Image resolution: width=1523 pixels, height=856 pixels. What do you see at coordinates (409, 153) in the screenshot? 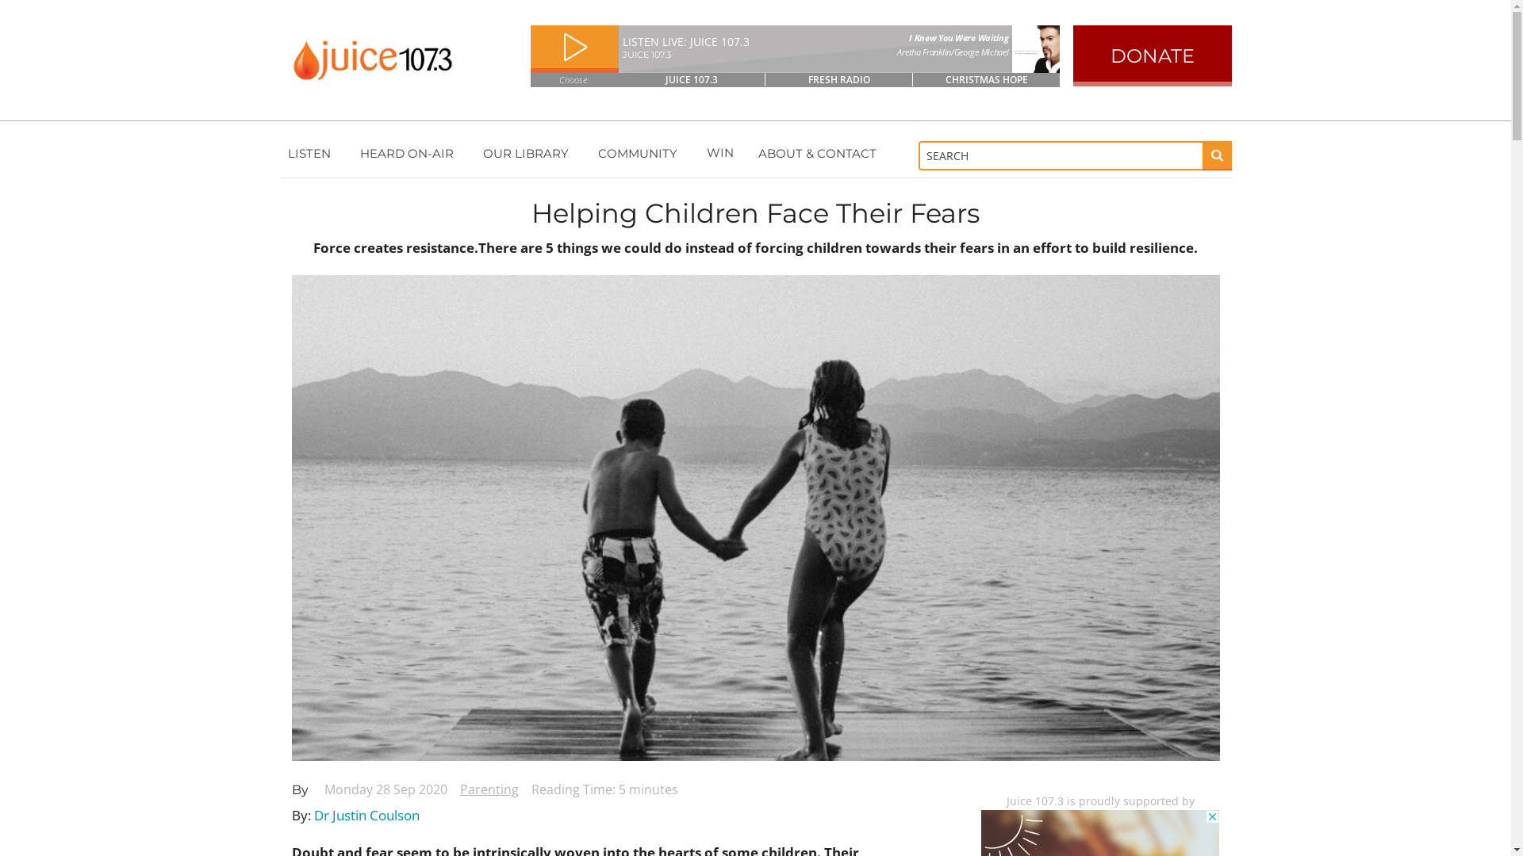
I see `HEARD ON-AIR` at bounding box center [409, 153].